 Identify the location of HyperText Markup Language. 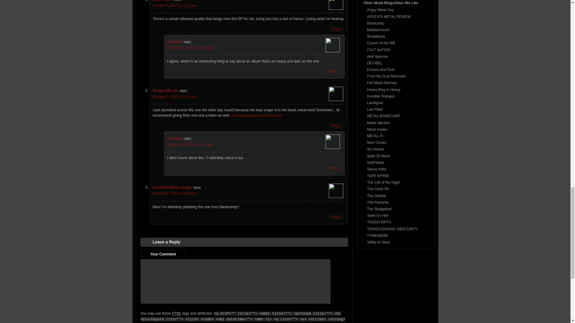
(176, 313).